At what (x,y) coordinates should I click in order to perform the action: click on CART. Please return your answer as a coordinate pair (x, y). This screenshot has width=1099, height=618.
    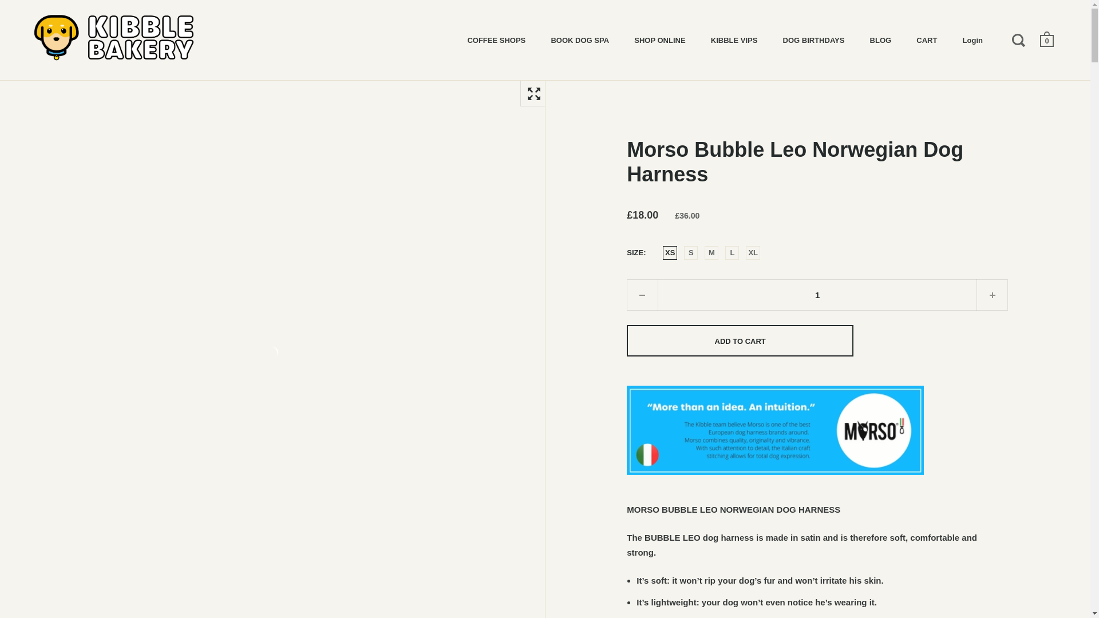
    Looking at the image, I should click on (926, 39).